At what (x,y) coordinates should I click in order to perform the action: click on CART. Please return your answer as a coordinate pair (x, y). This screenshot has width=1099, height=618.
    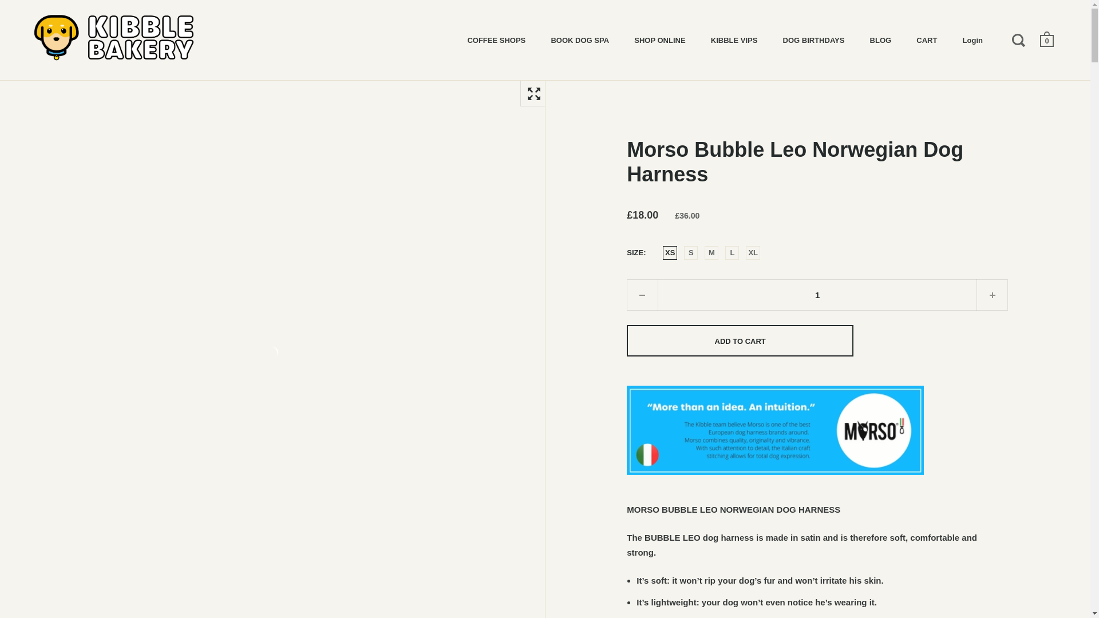
    Looking at the image, I should click on (926, 39).